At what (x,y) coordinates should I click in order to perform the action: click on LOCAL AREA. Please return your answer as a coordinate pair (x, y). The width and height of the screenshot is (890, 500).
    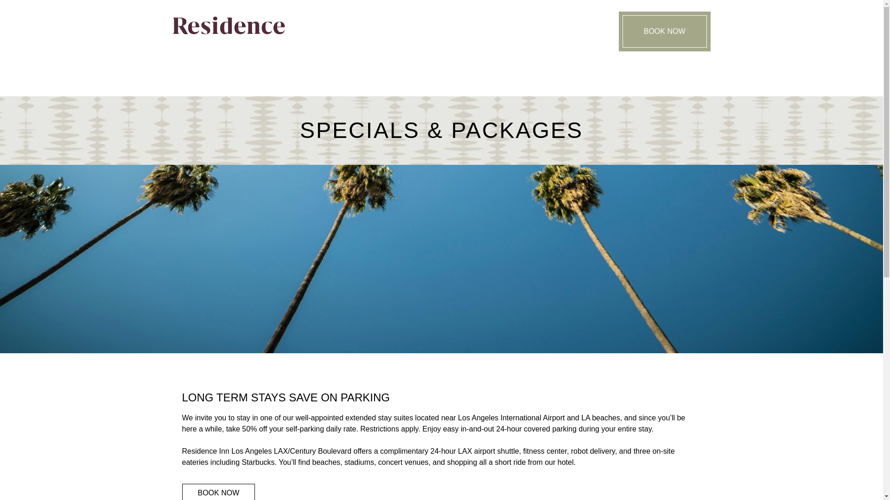
    Looking at the image, I should click on (482, 87).